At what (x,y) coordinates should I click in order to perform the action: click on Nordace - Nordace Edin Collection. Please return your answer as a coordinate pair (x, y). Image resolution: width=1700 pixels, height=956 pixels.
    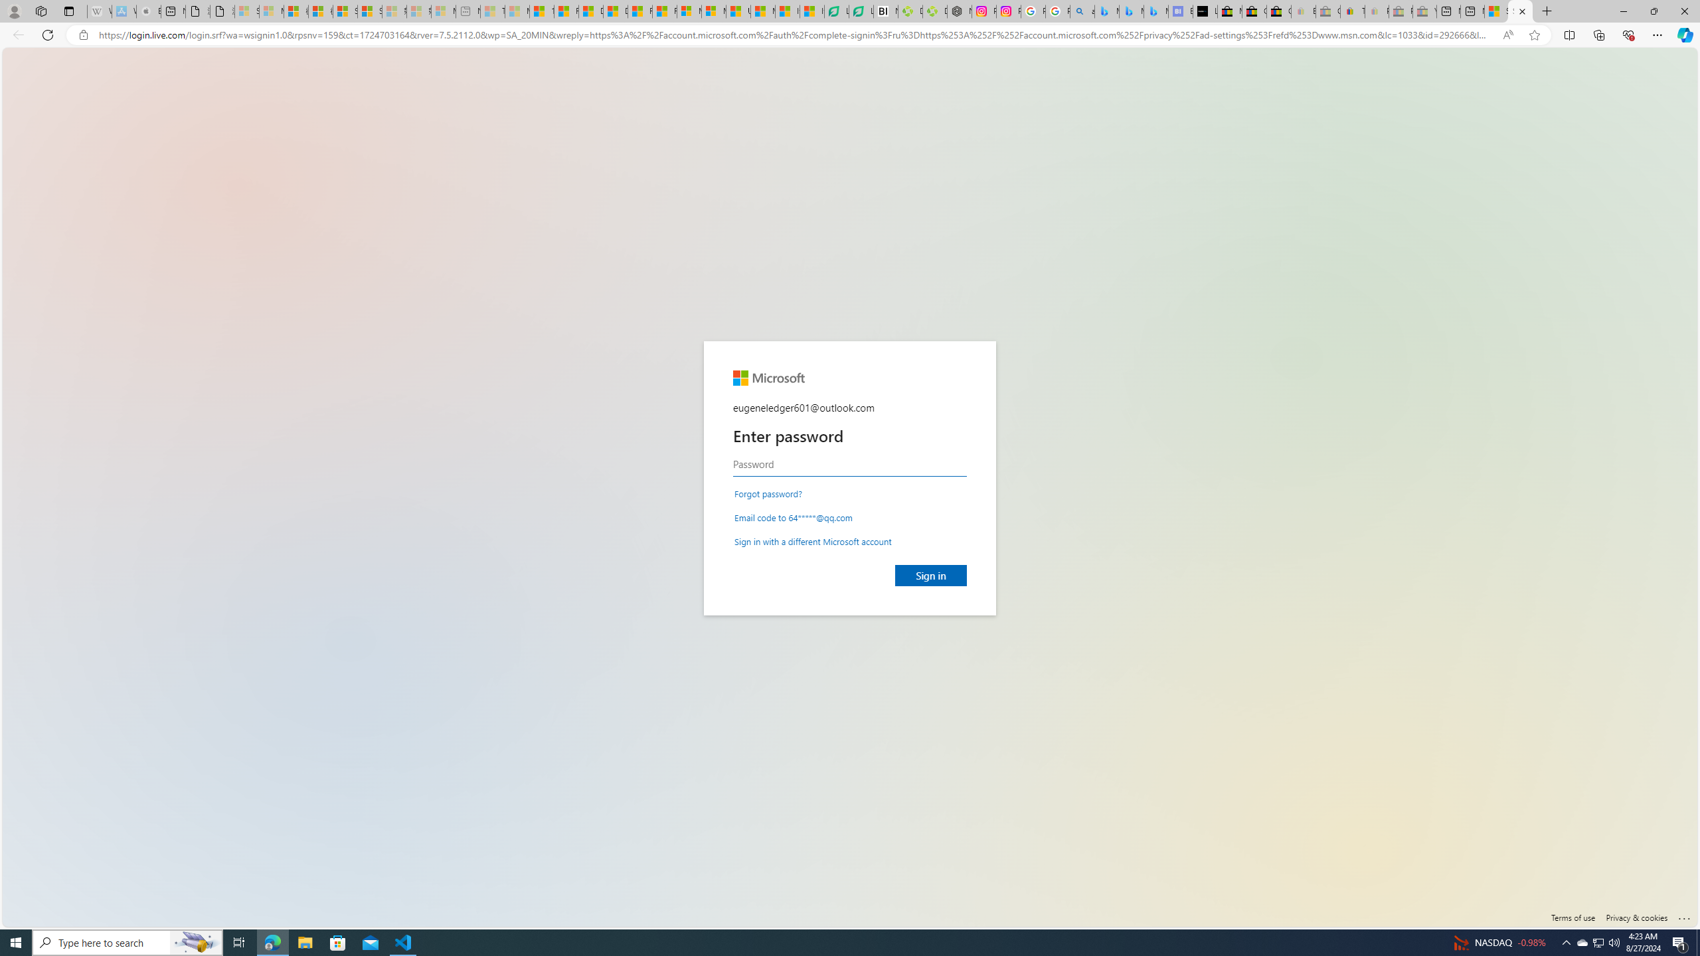
    Looking at the image, I should click on (960, 11).